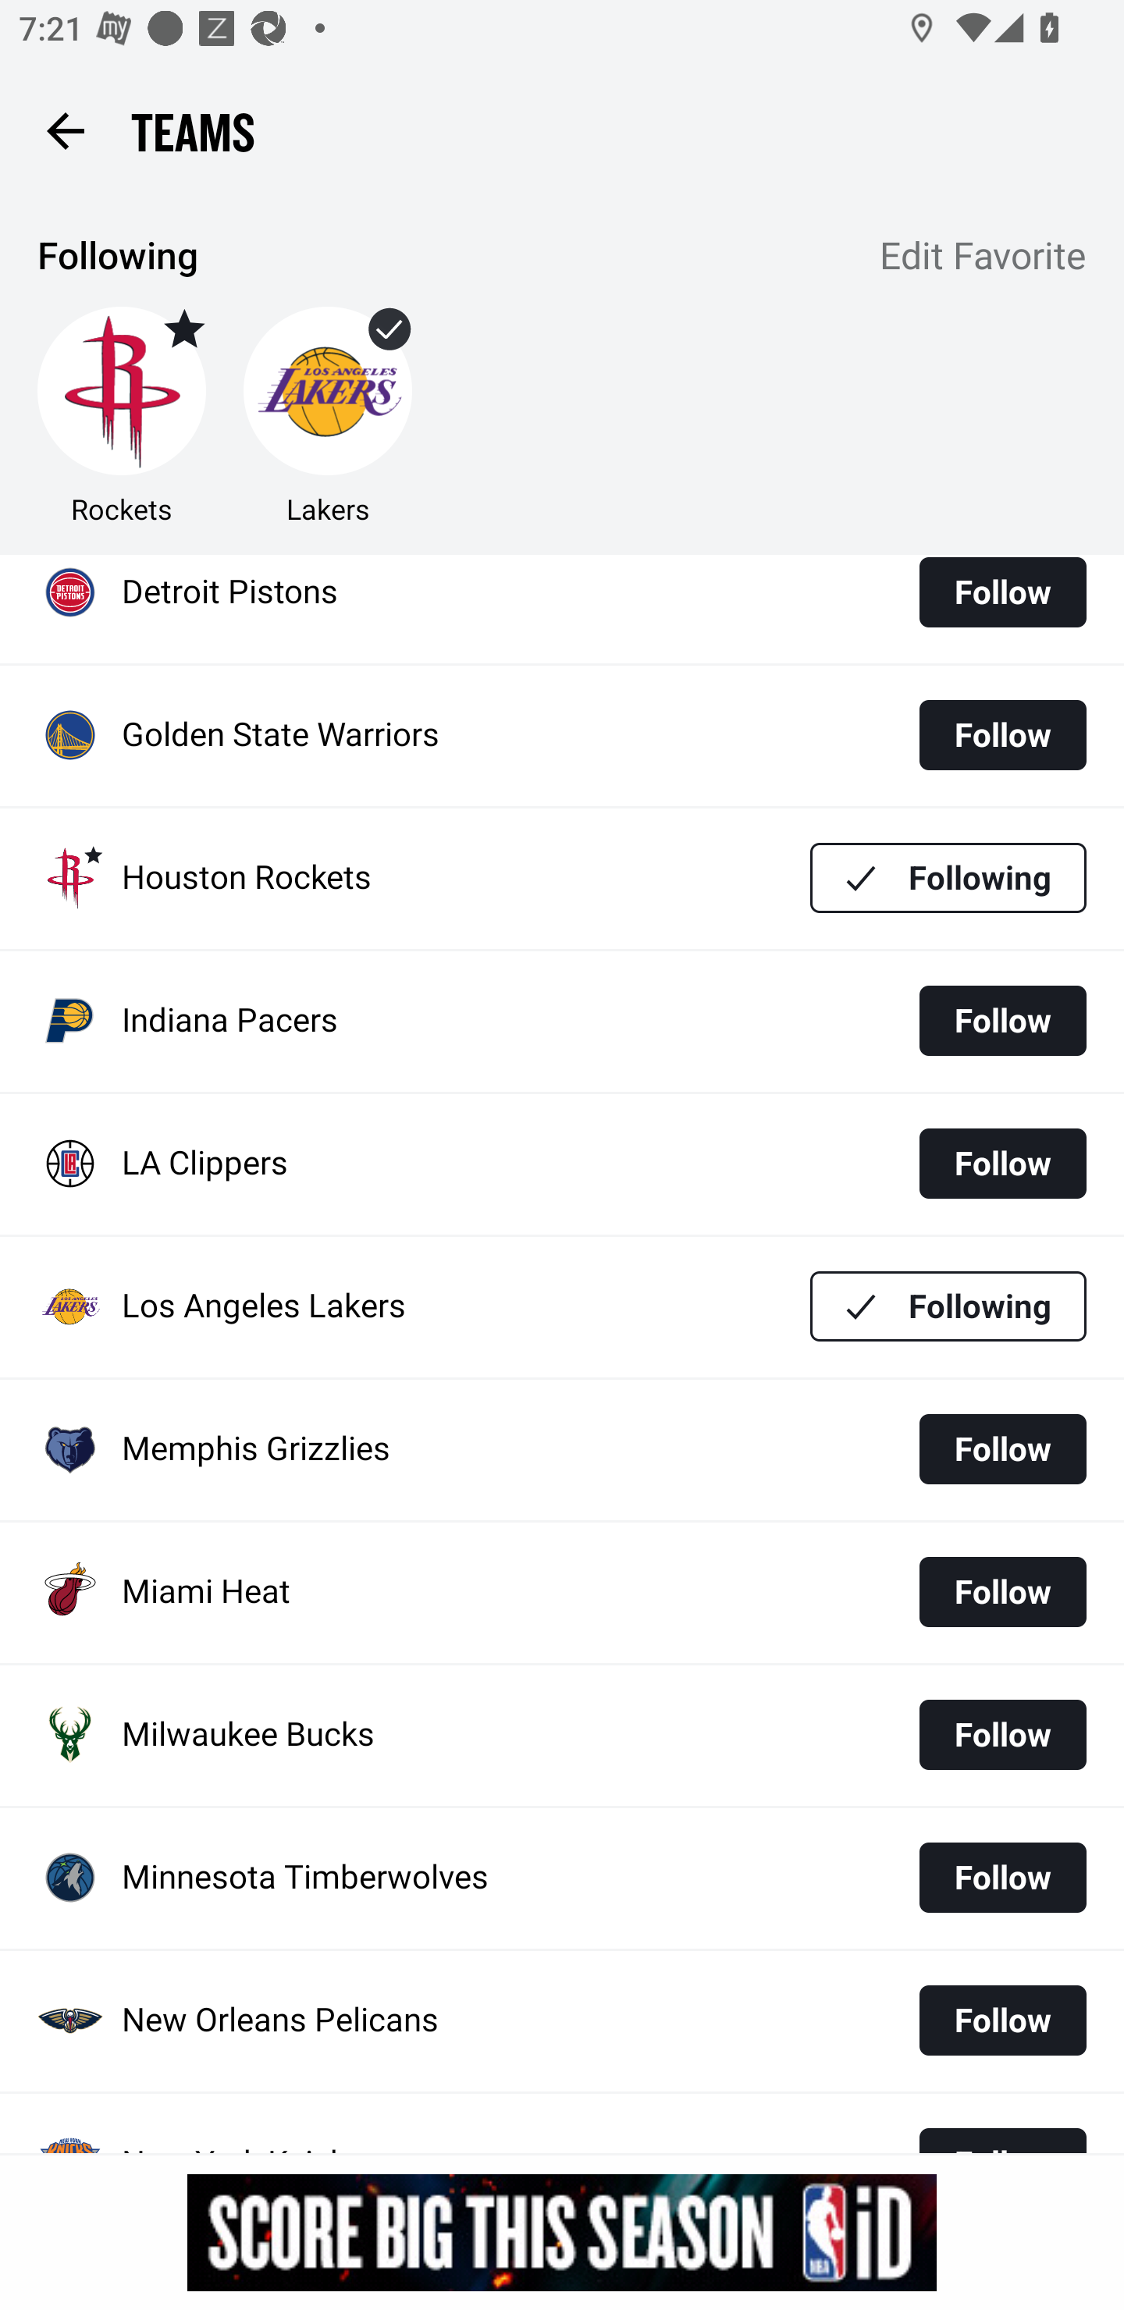 The height and width of the screenshot is (2310, 1124). Describe the element at coordinates (562, 2232) in the screenshot. I see `g5nqqygr7owph` at that location.